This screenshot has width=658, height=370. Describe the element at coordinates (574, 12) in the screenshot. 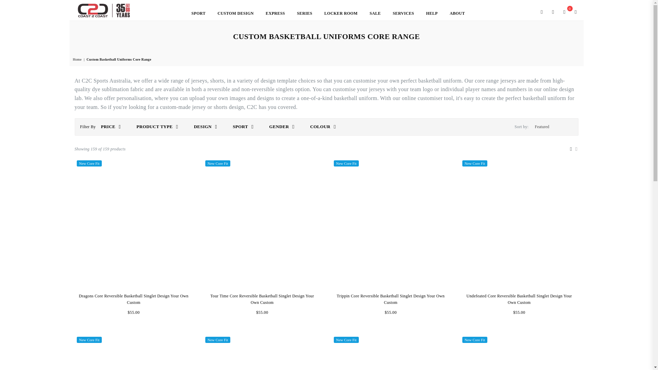

I see `Settings` at that location.